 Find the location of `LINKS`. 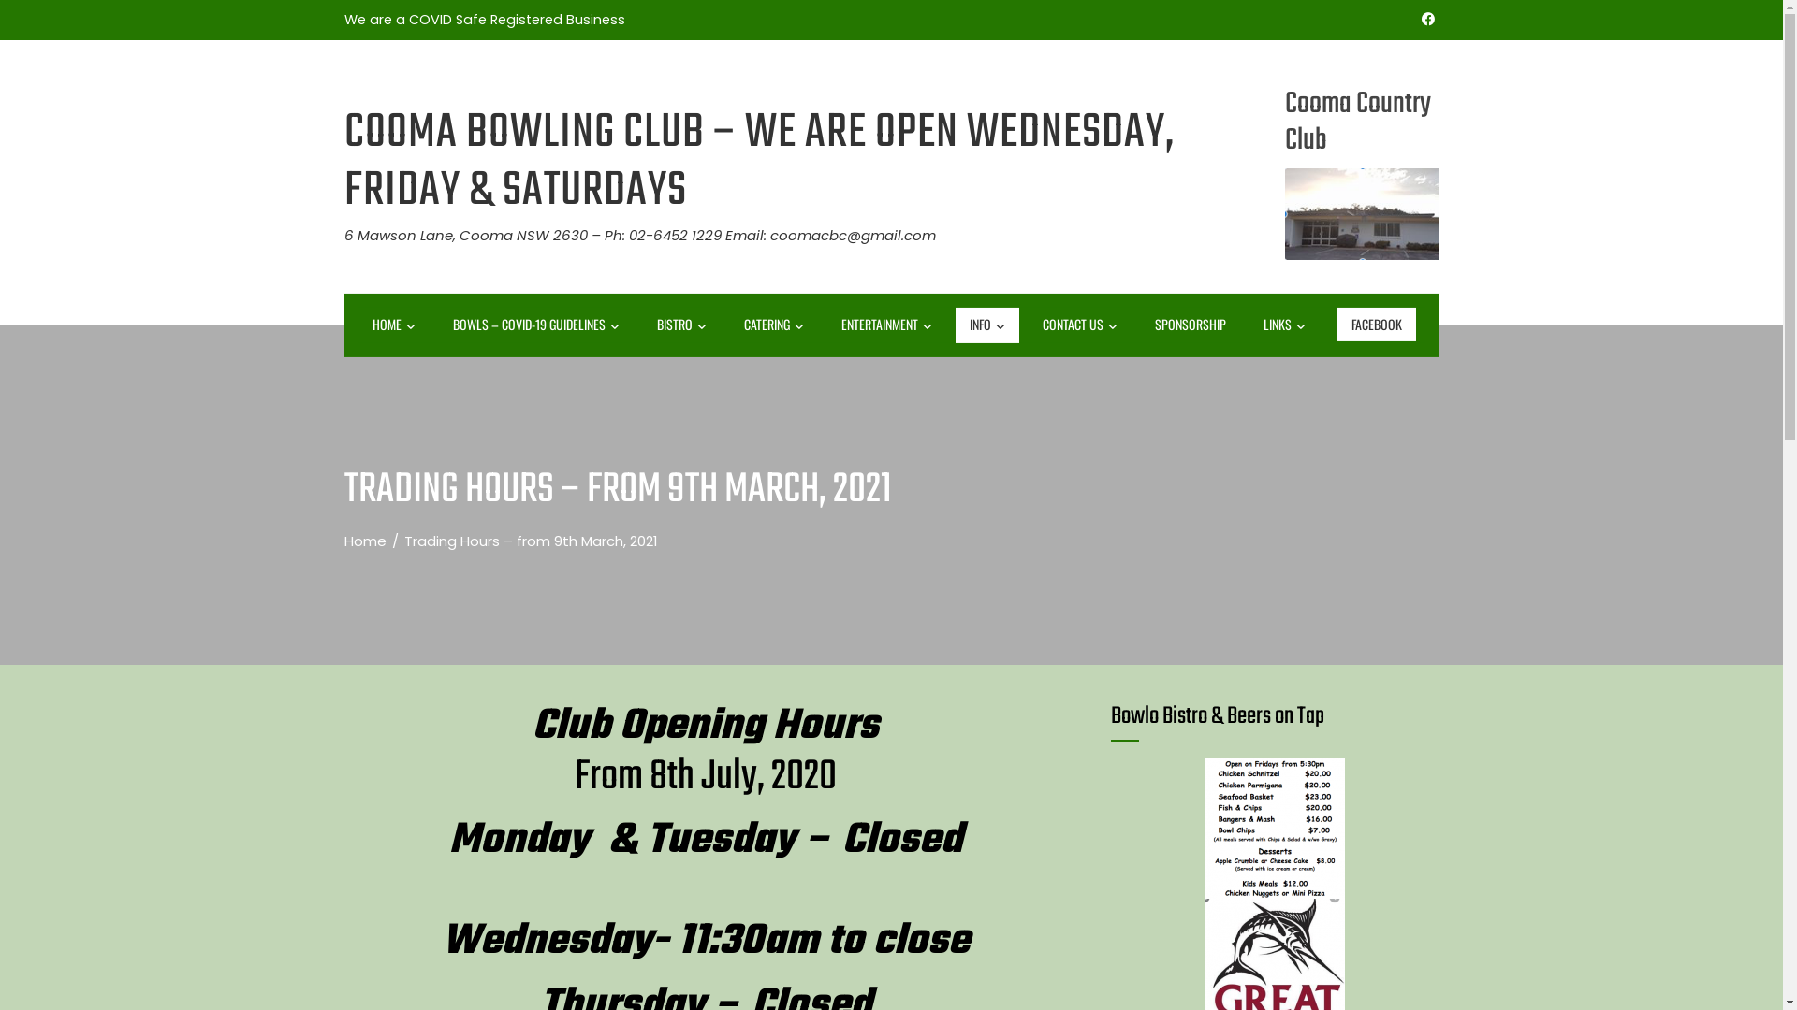

LINKS is located at coordinates (1284, 325).